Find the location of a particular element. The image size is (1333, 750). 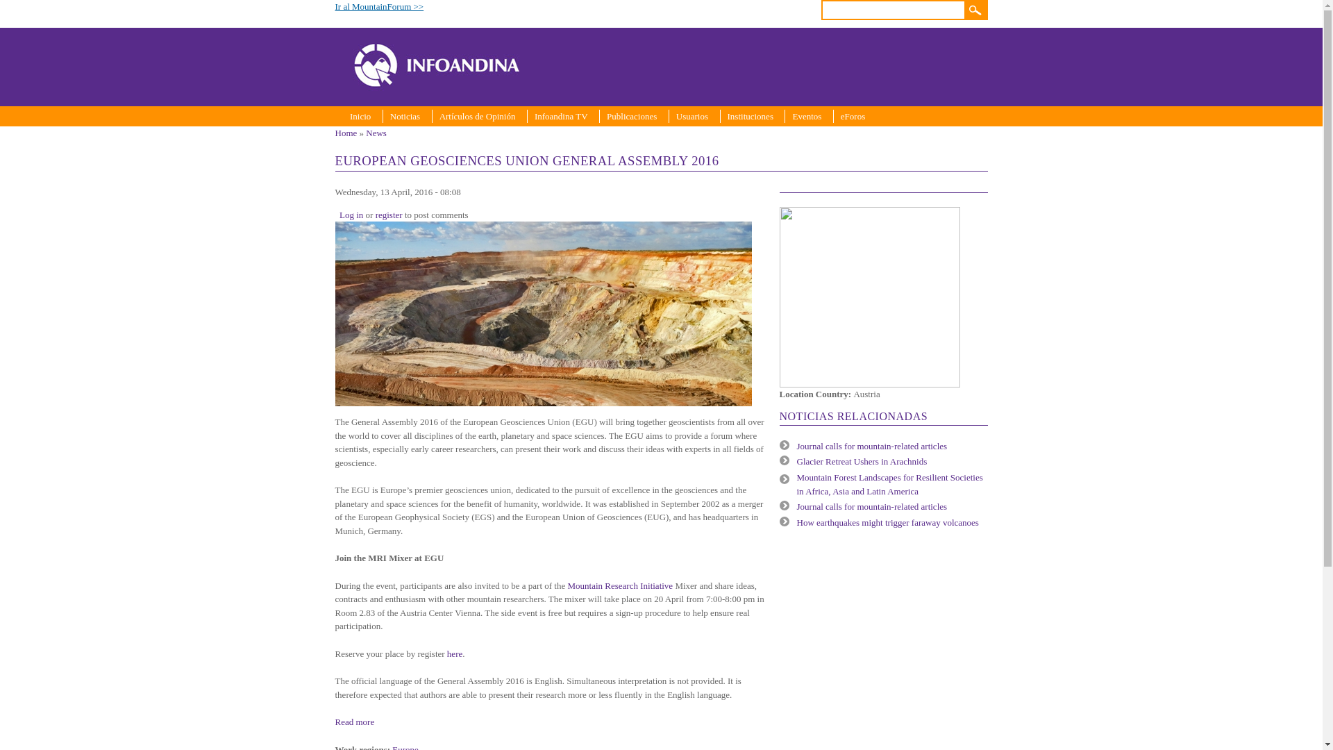

Publicaciones is located at coordinates (628, 117).